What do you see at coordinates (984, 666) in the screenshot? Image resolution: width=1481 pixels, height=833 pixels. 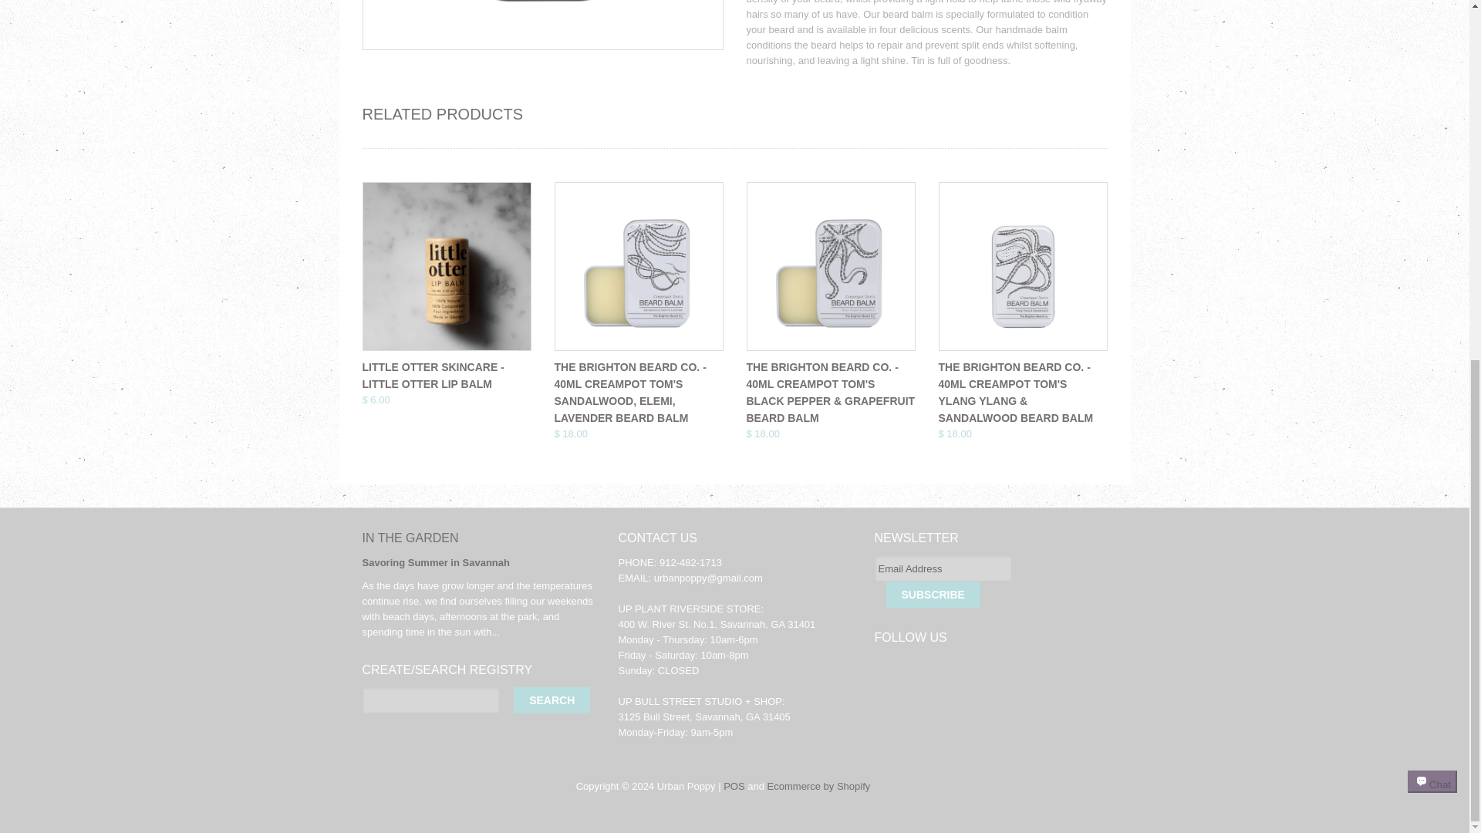 I see `Pinterest` at bounding box center [984, 666].